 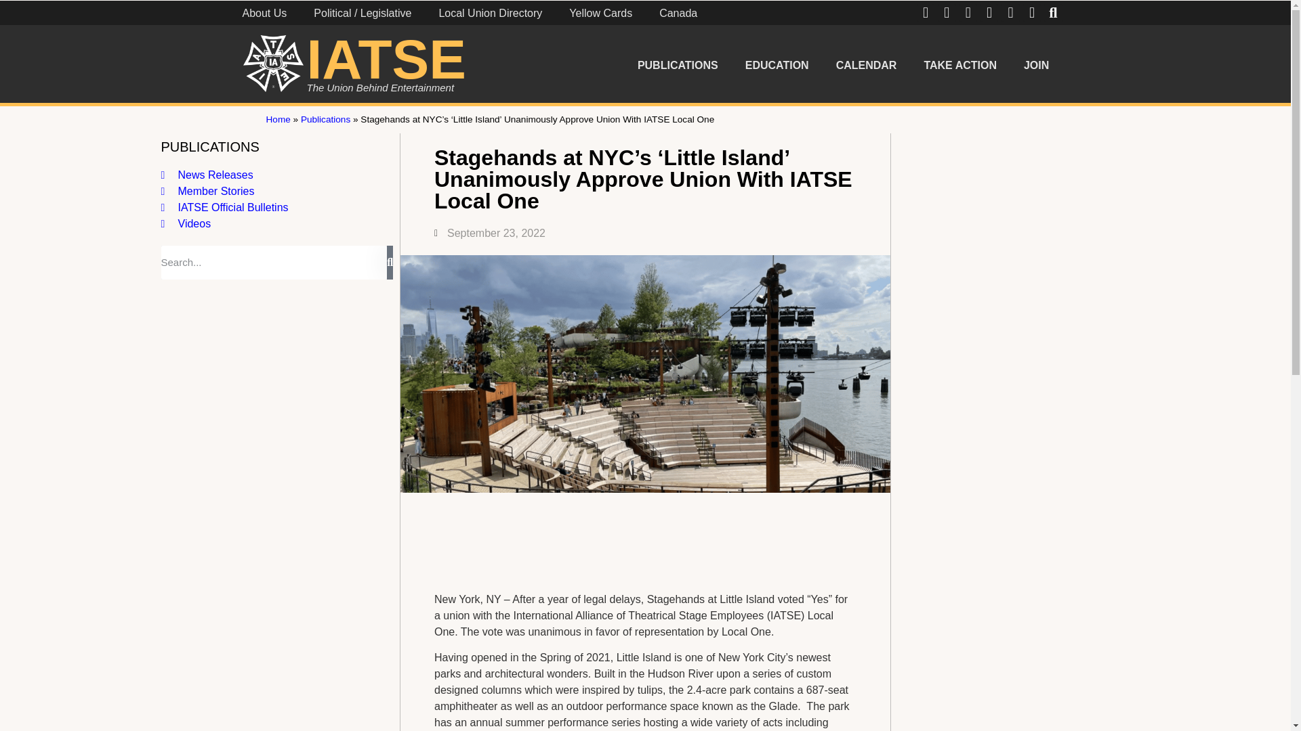 I want to click on TAKE ACTION, so click(x=959, y=65).